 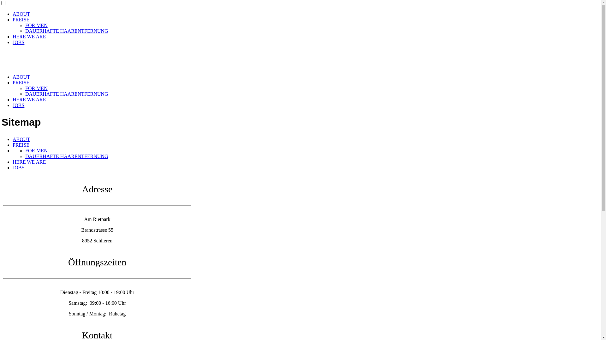 What do you see at coordinates (18, 167) in the screenshot?
I see `JOBS` at bounding box center [18, 167].